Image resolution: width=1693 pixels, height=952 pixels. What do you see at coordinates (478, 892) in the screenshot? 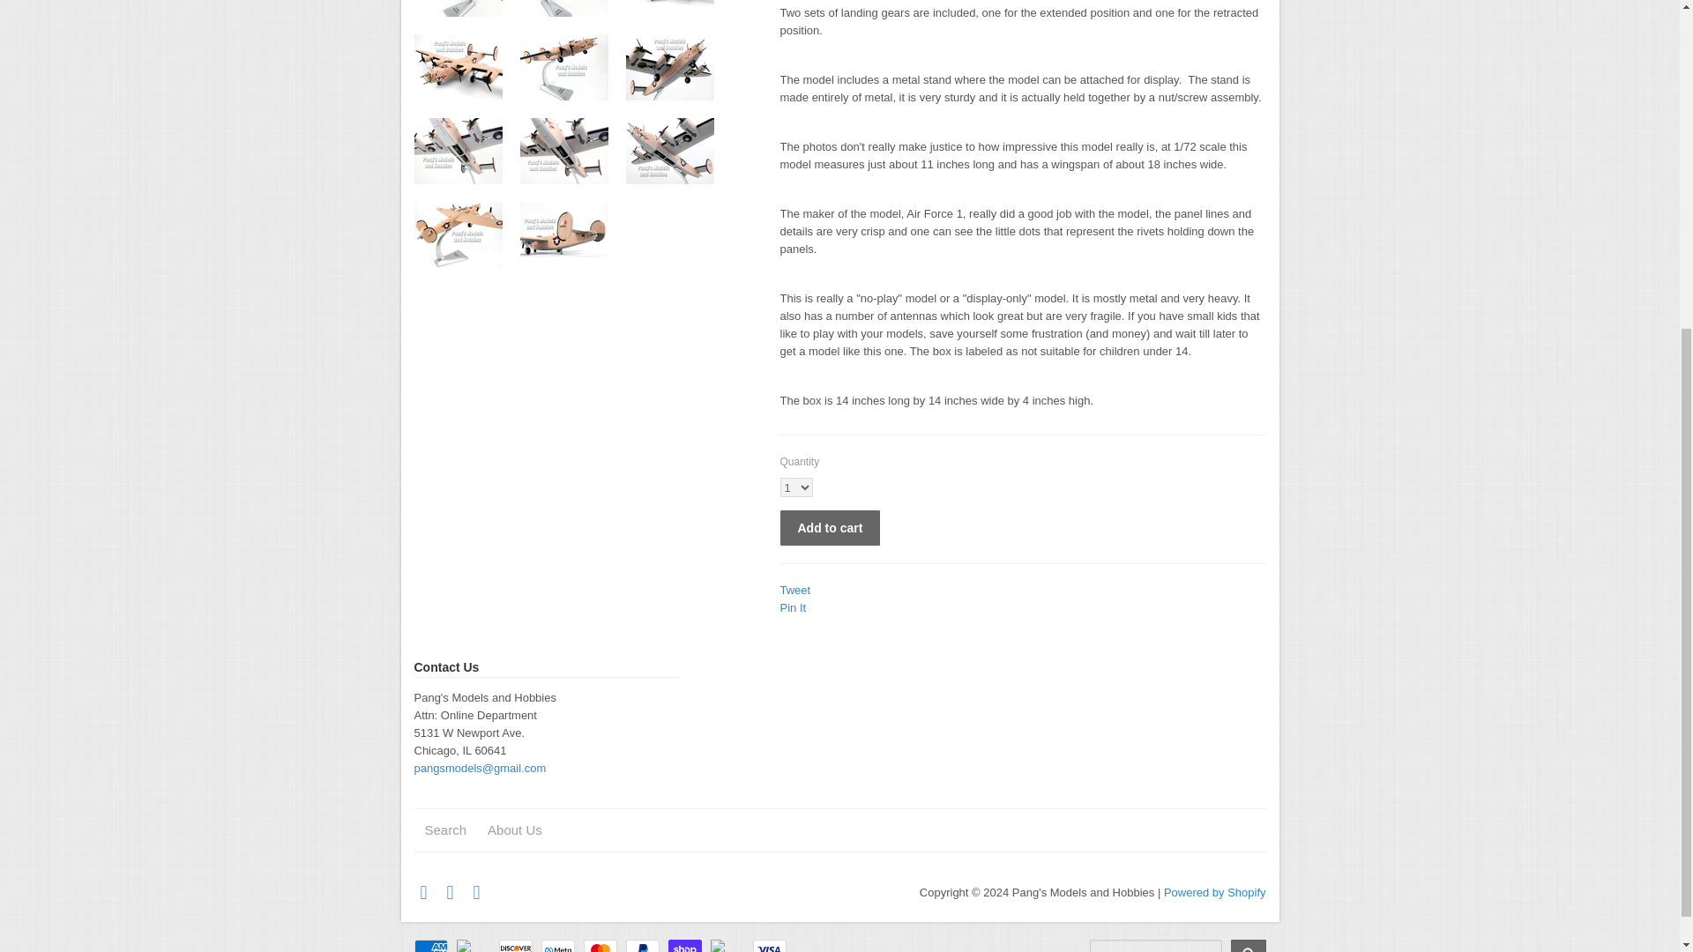
I see `Email us` at bounding box center [478, 892].